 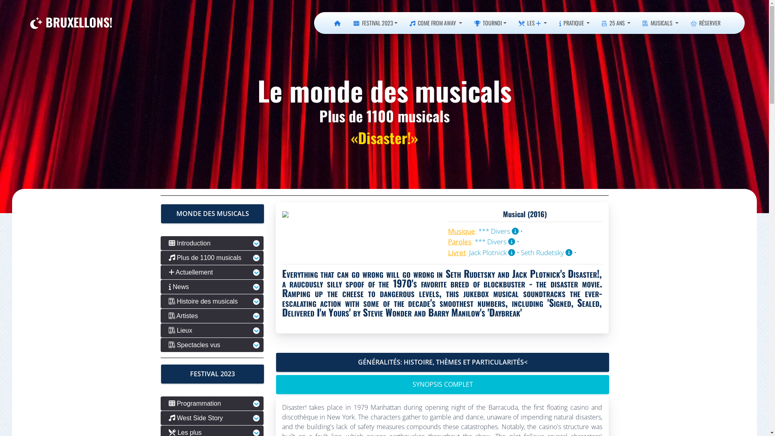 What do you see at coordinates (212, 316) in the screenshot?
I see `Artistes` at bounding box center [212, 316].